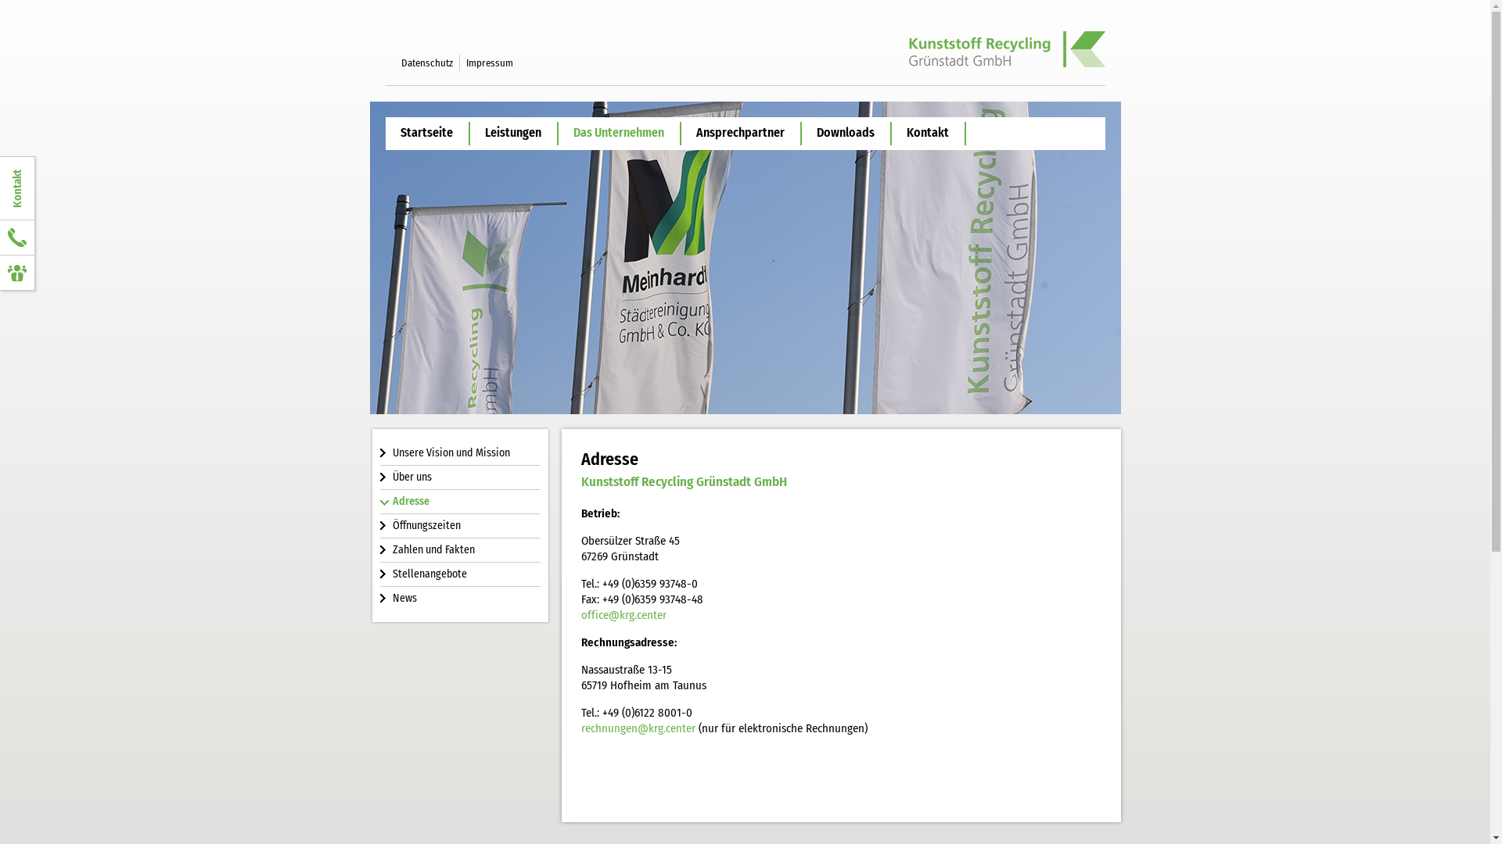 Image resolution: width=1502 pixels, height=844 pixels. Describe the element at coordinates (623, 615) in the screenshot. I see `office@krg.center` at that location.